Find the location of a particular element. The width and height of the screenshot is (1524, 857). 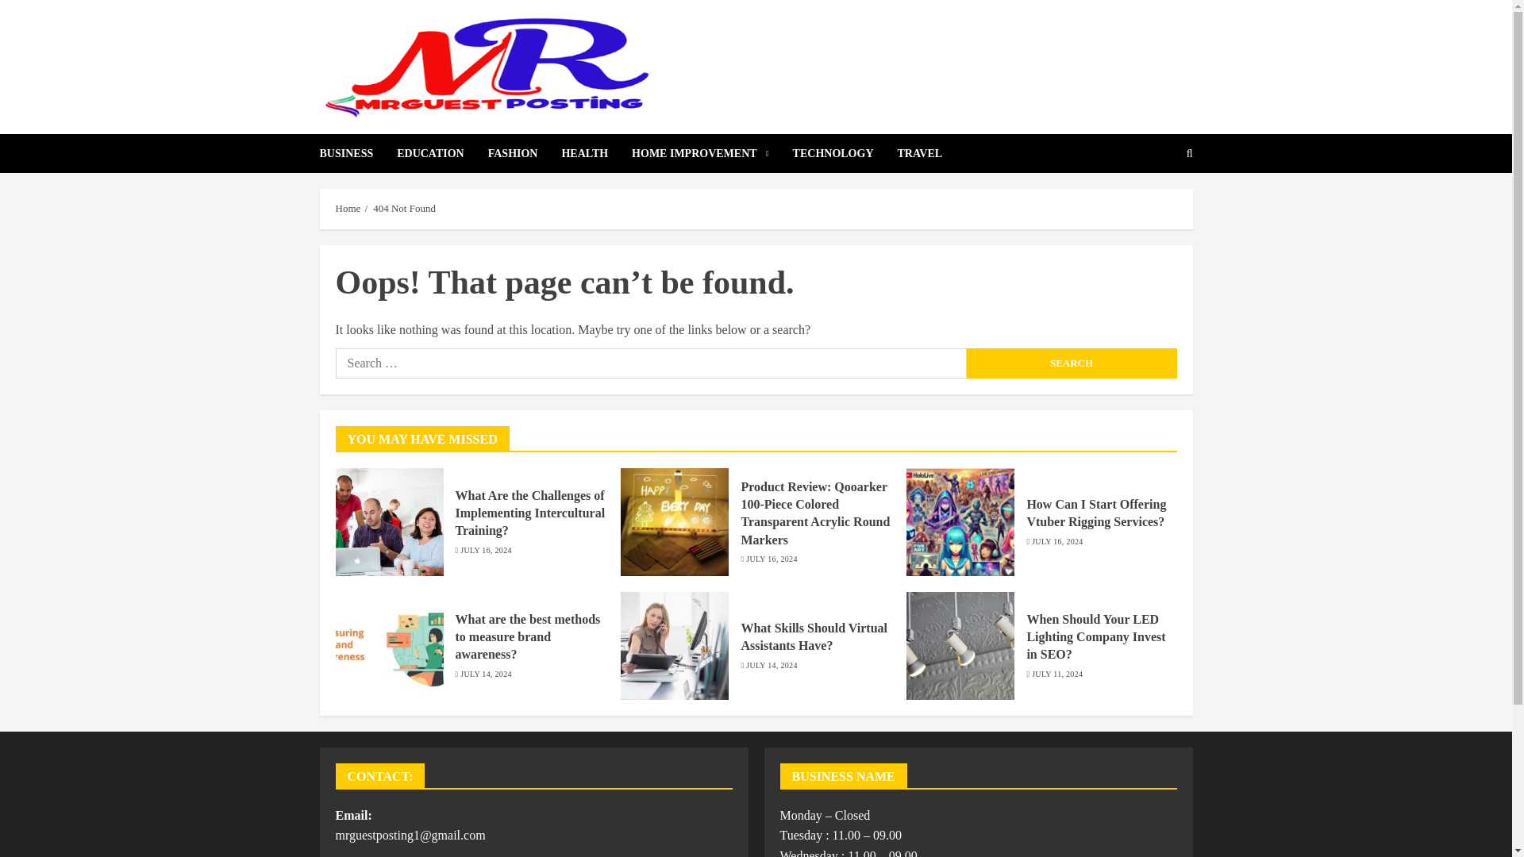

JULY 14, 2024 is located at coordinates (772, 665).